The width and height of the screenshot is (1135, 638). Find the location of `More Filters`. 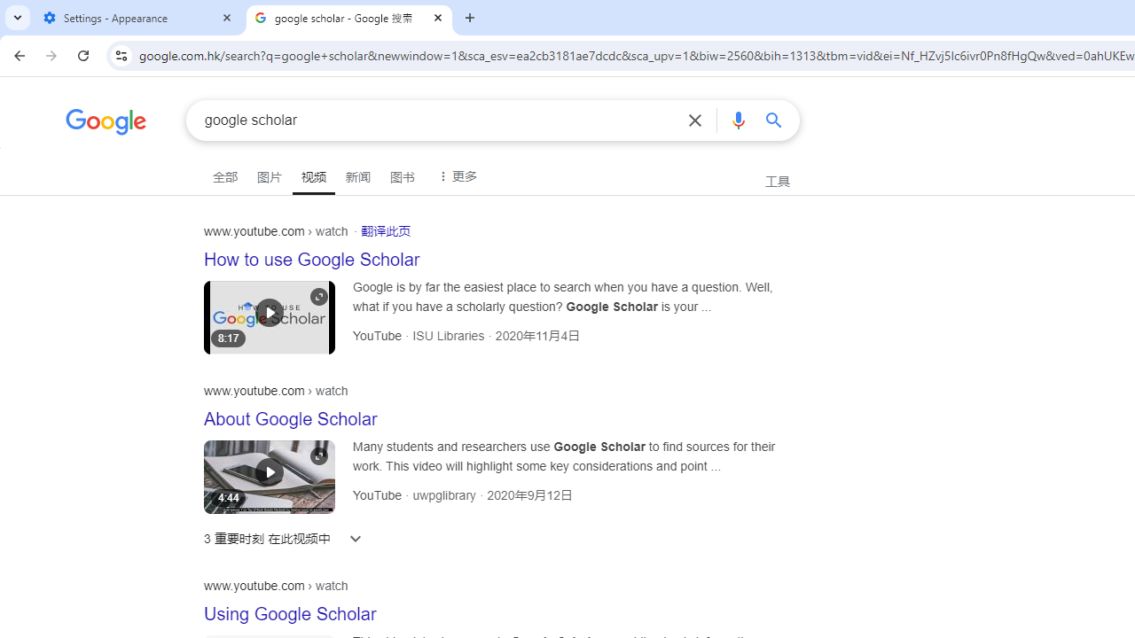

More Filters is located at coordinates (455, 174).